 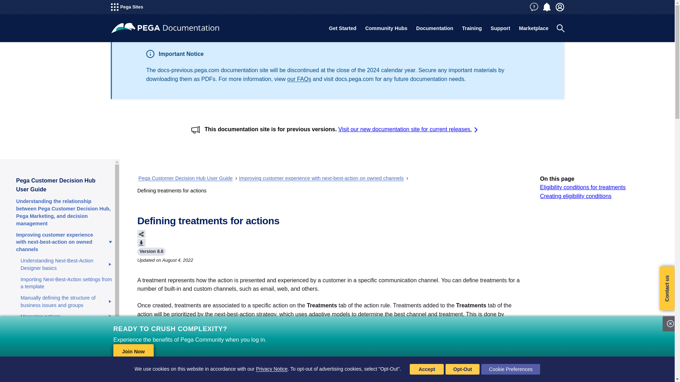 What do you see at coordinates (560, 28) in the screenshot?
I see `Toggle Search Panel` at bounding box center [560, 28].